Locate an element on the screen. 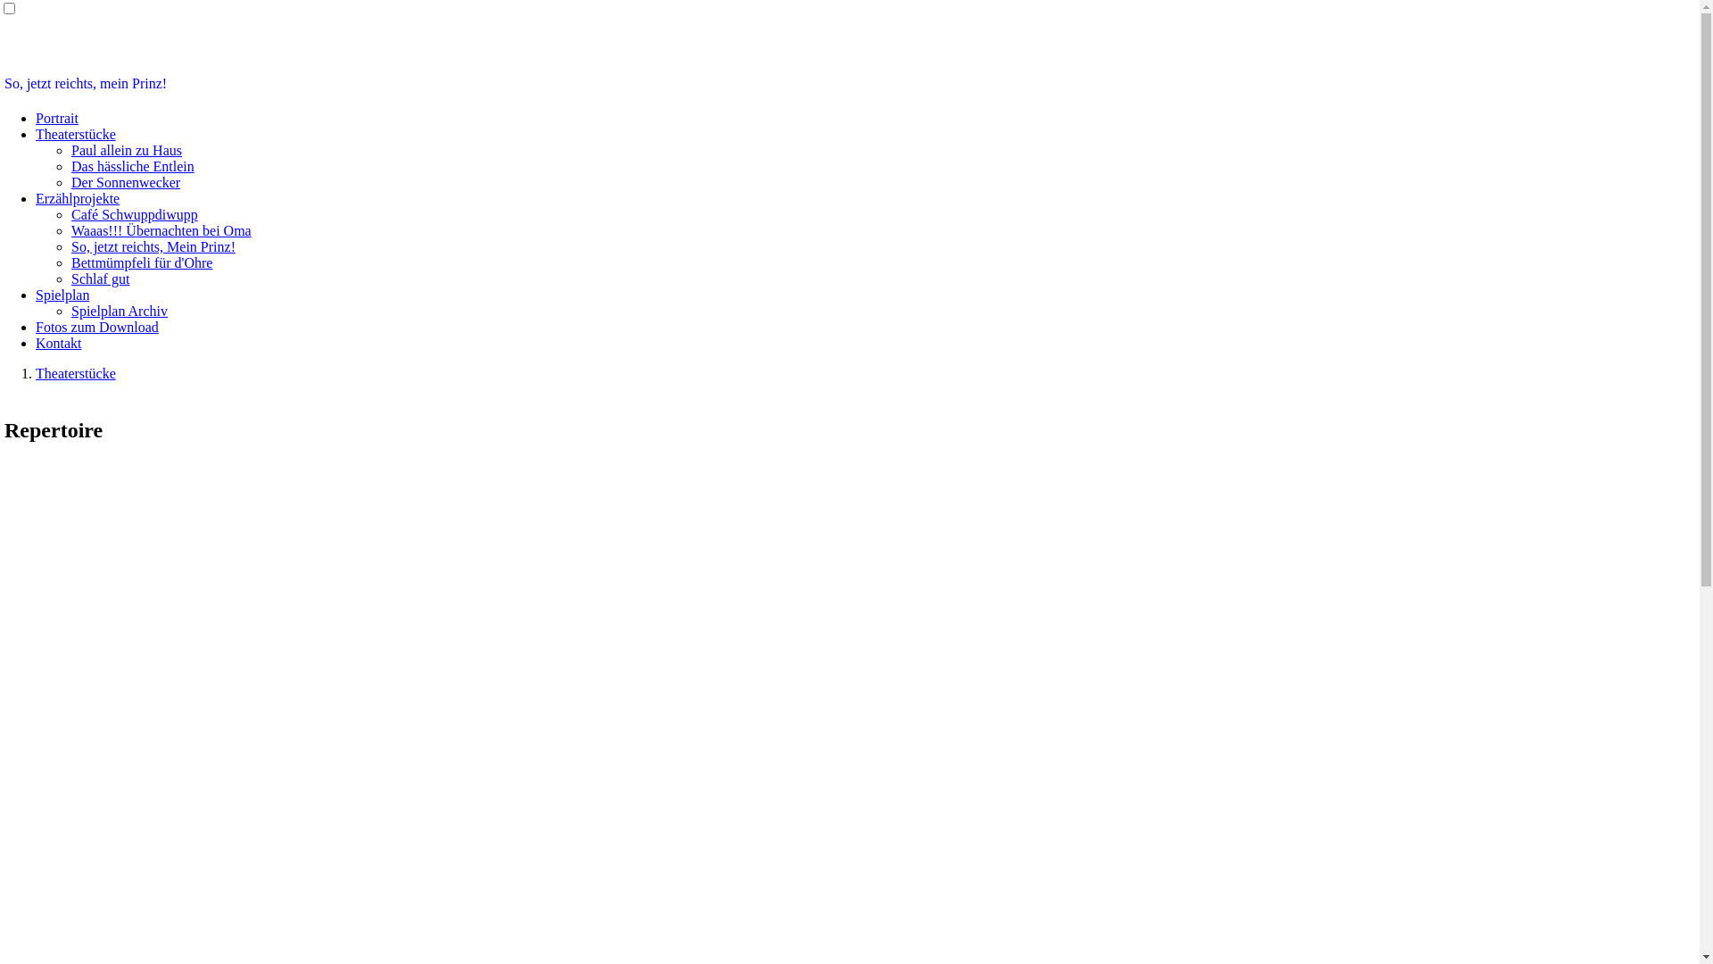 The height and width of the screenshot is (964, 1713). Kontakt is located at coordinates (59, 343).